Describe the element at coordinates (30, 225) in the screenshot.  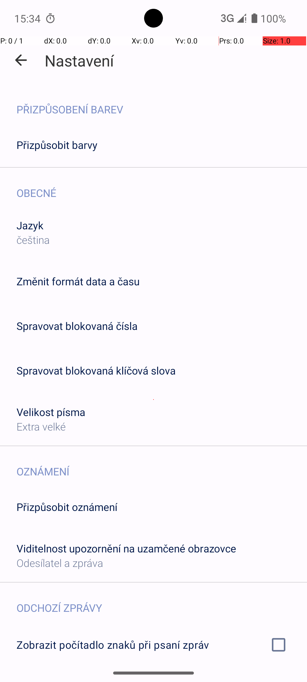
I see `Jazyk` at that location.